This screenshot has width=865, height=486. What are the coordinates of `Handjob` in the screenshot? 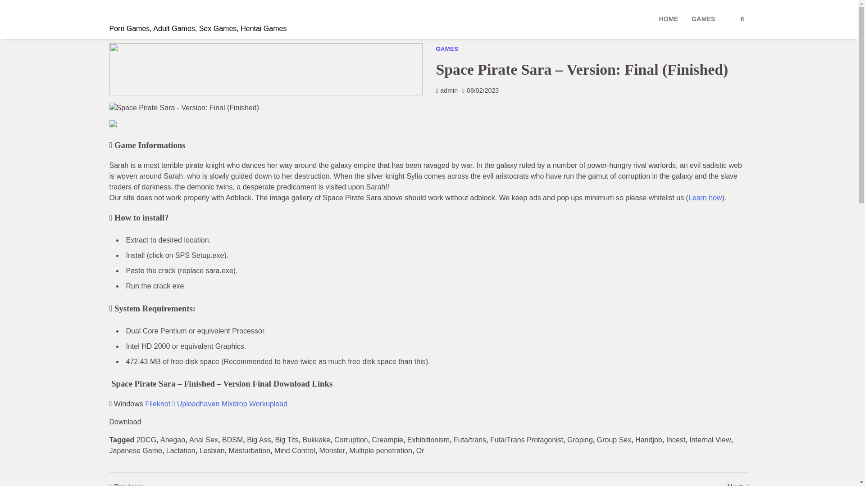 It's located at (649, 440).